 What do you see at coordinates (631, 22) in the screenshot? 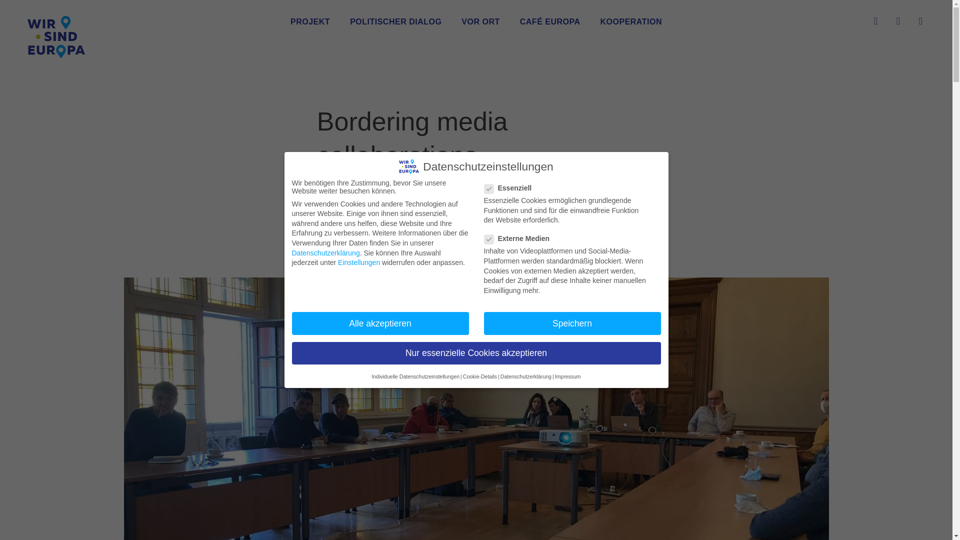
I see `KOOPERATION` at bounding box center [631, 22].